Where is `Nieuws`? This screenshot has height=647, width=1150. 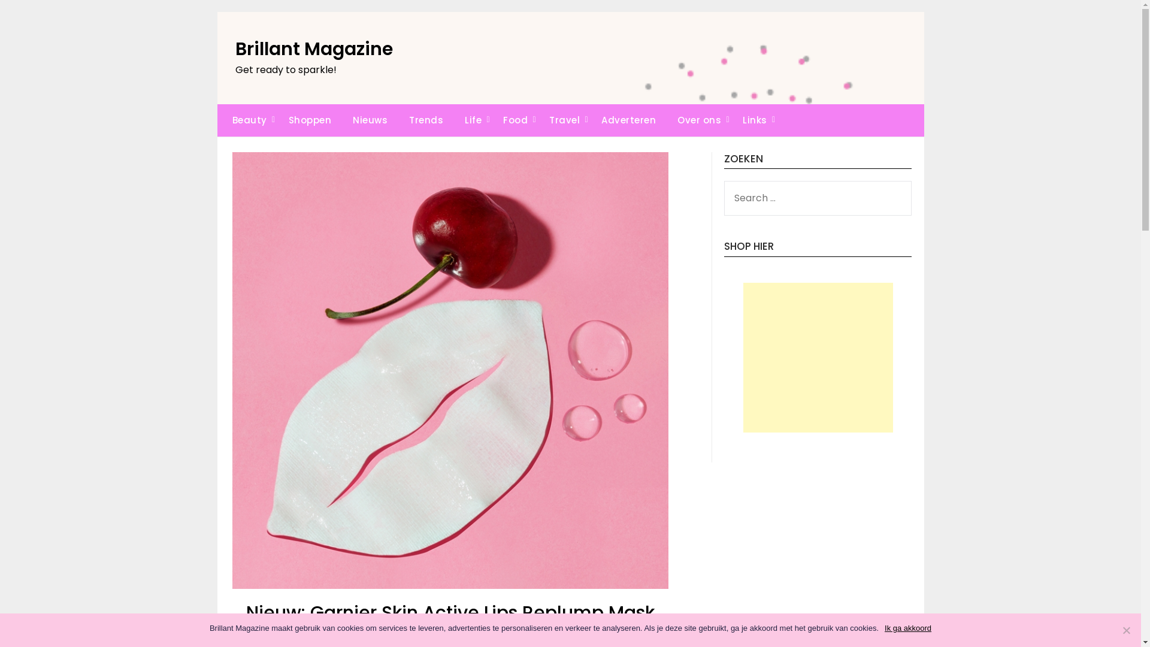 Nieuws is located at coordinates (370, 120).